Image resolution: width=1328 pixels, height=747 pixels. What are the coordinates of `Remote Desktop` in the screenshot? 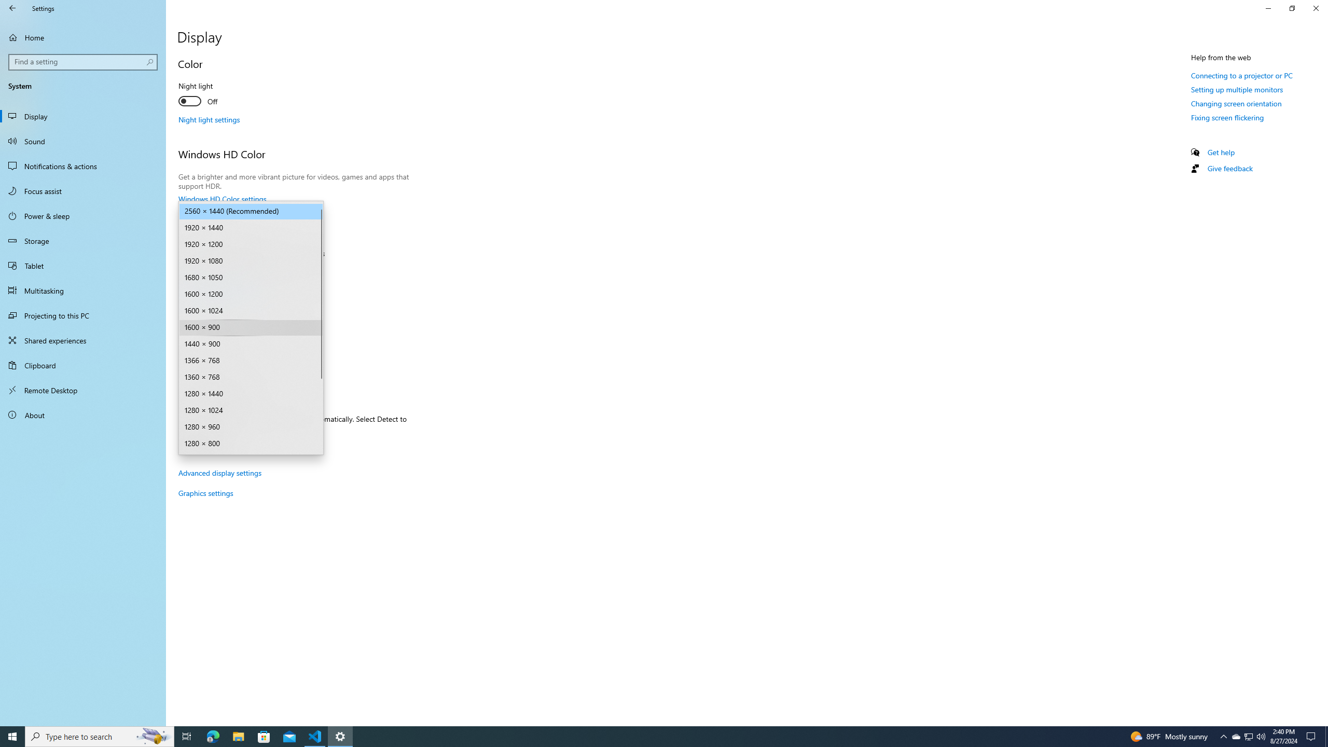 It's located at (83, 390).